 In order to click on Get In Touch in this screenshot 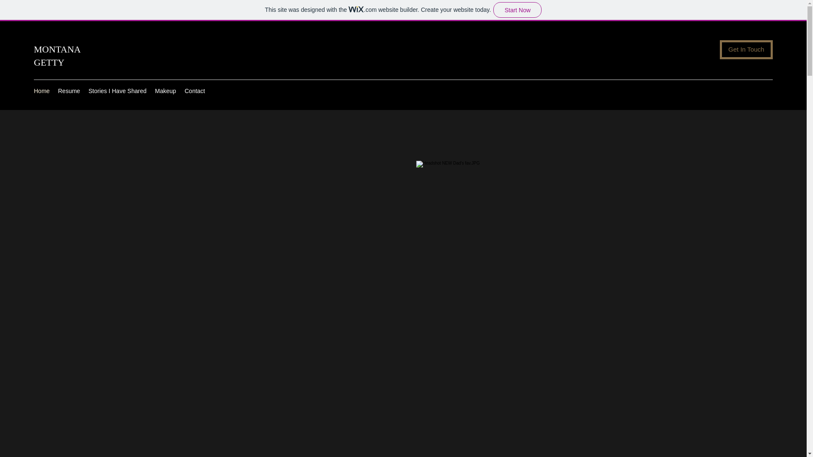, I will do `click(746, 50)`.